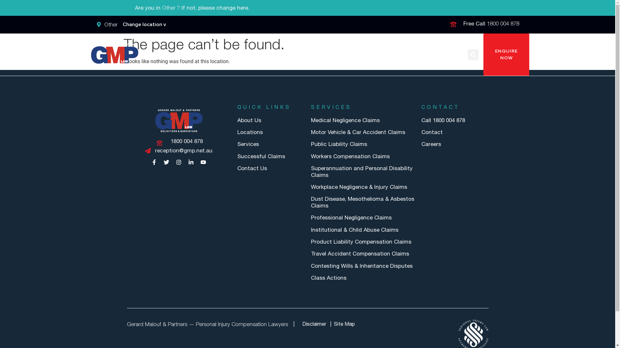 Image resolution: width=620 pixels, height=348 pixels. I want to click on 1800 004 878, so click(179, 141).